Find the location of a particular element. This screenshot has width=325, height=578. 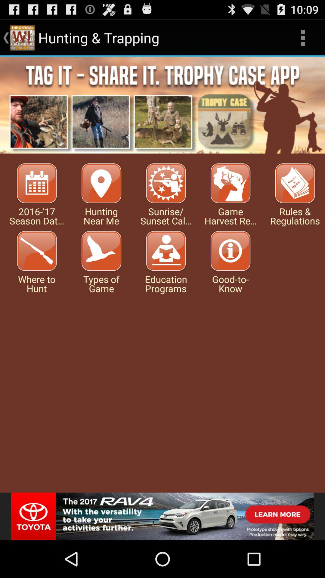

advertisement is located at coordinates (162, 105).